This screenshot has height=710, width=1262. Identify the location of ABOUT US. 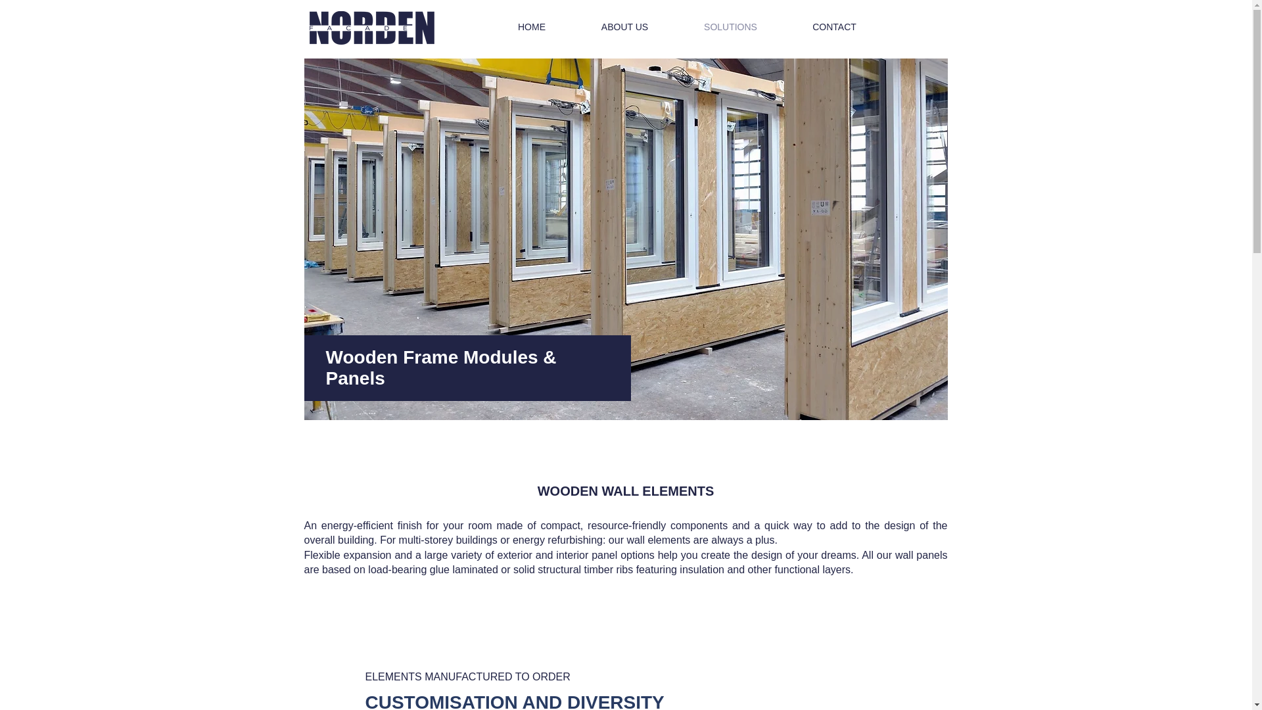
(624, 26).